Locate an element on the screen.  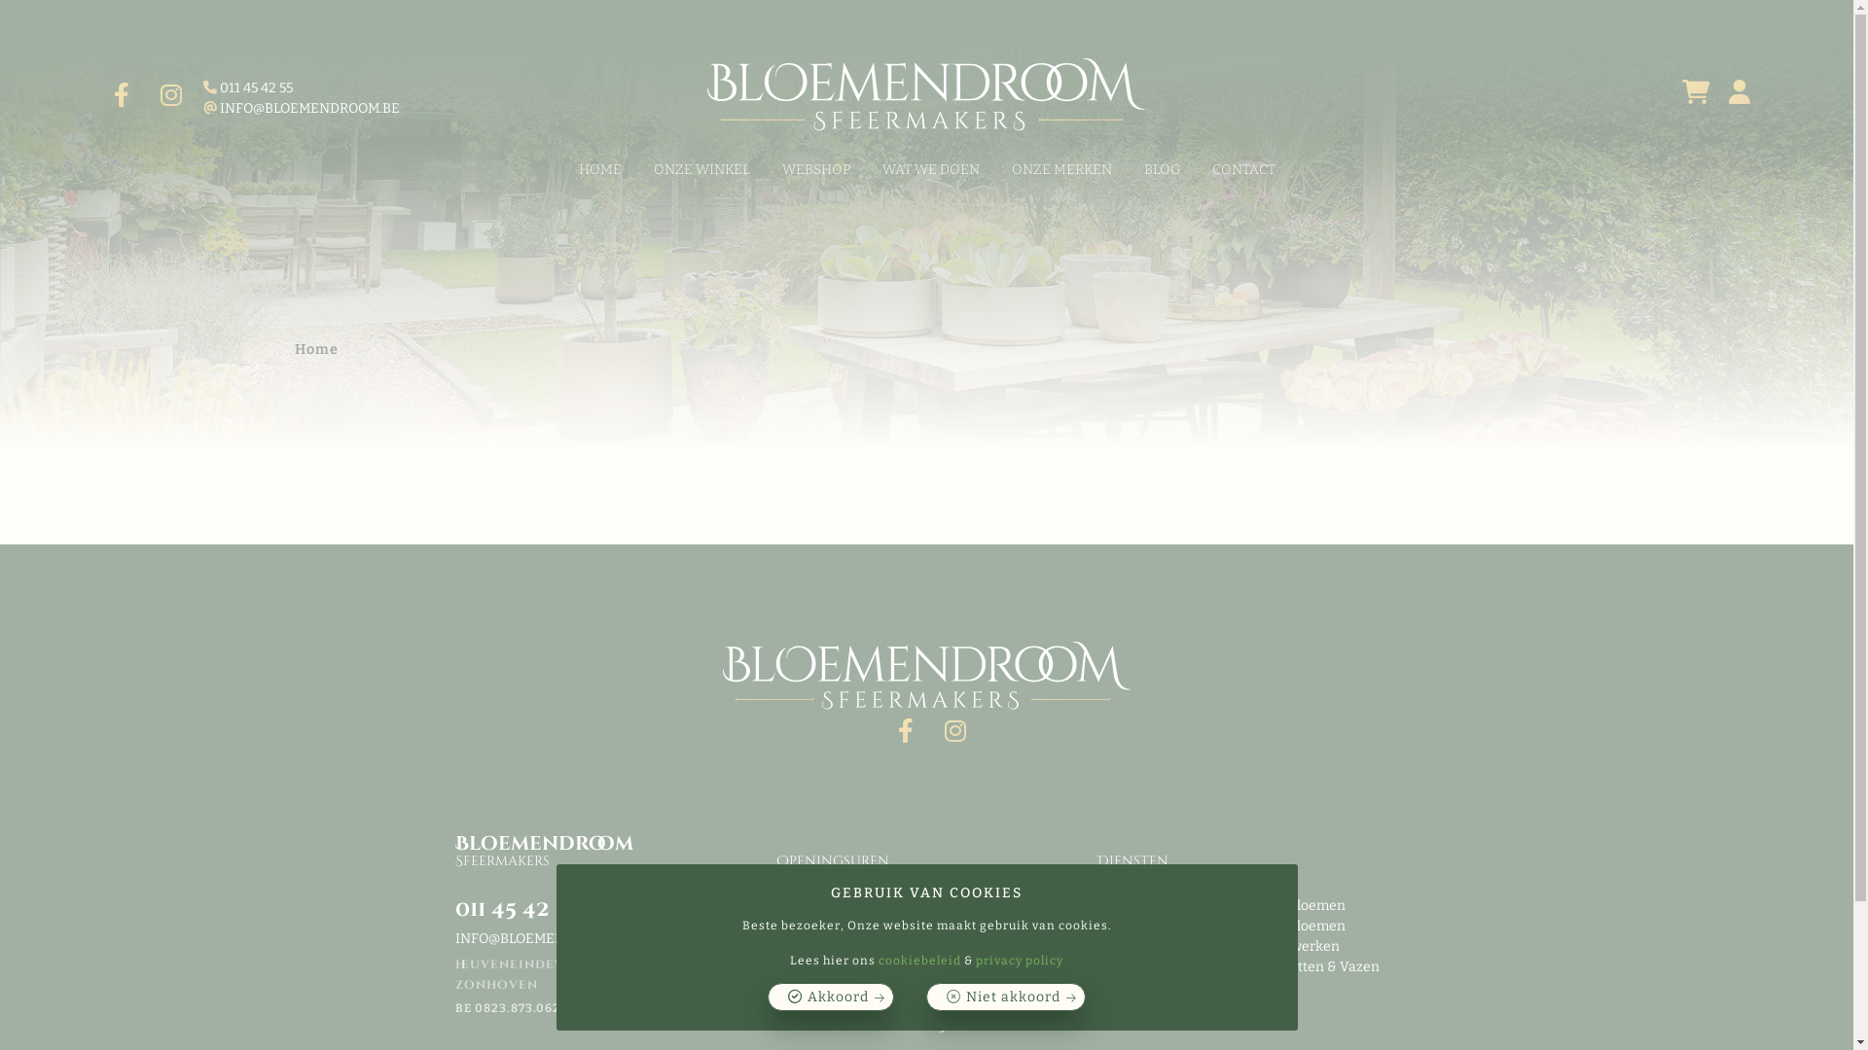
ONZE MERKEN is located at coordinates (1060, 169).